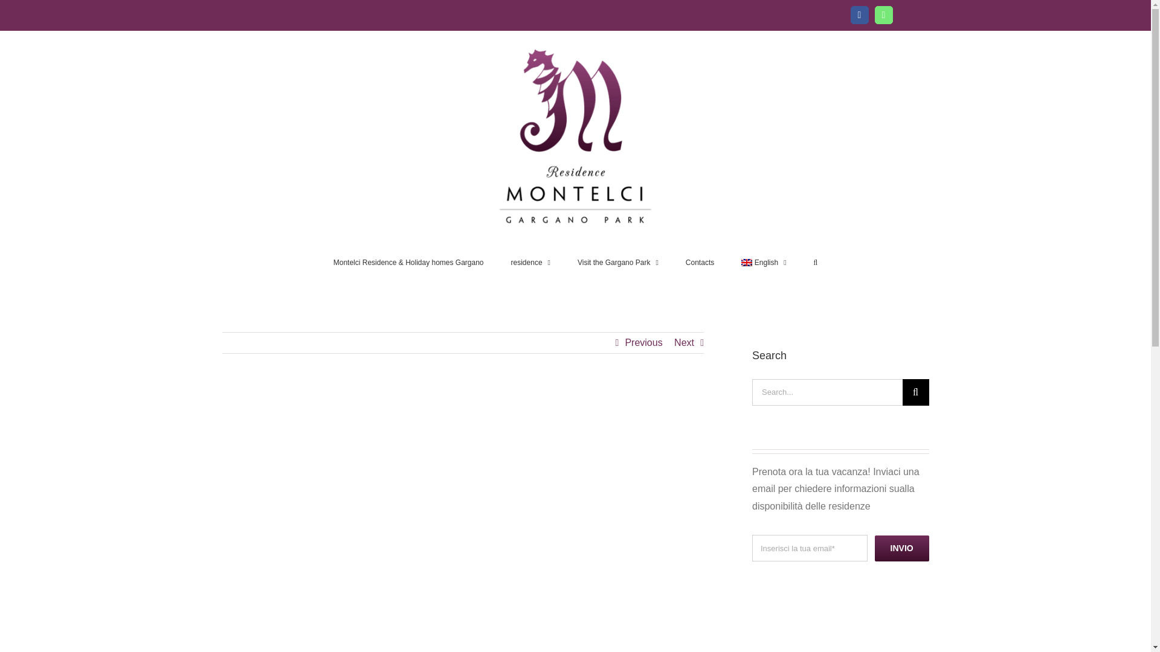  What do you see at coordinates (883, 14) in the screenshot?
I see `WhatsApp` at bounding box center [883, 14].